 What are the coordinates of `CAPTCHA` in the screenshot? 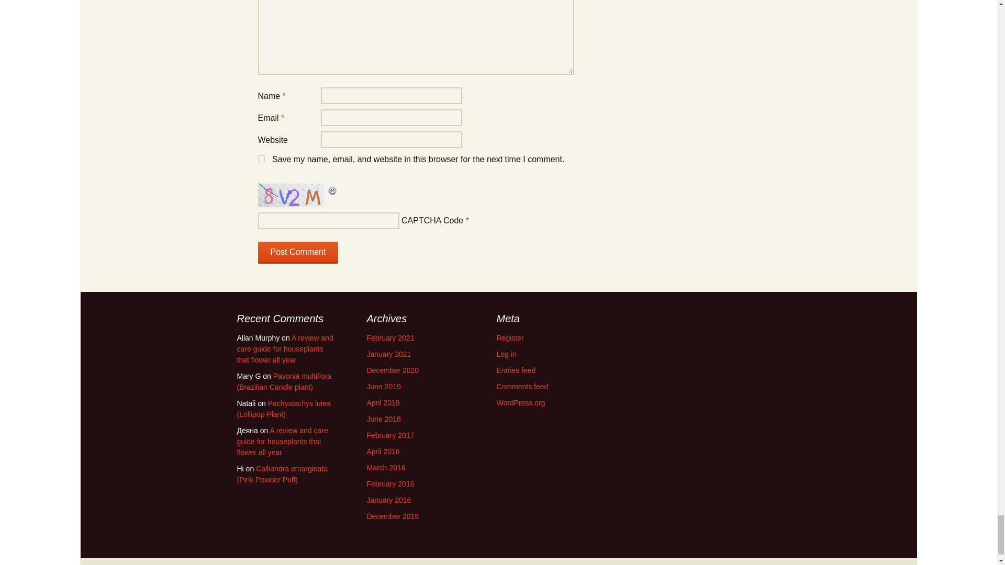 It's located at (292, 196).